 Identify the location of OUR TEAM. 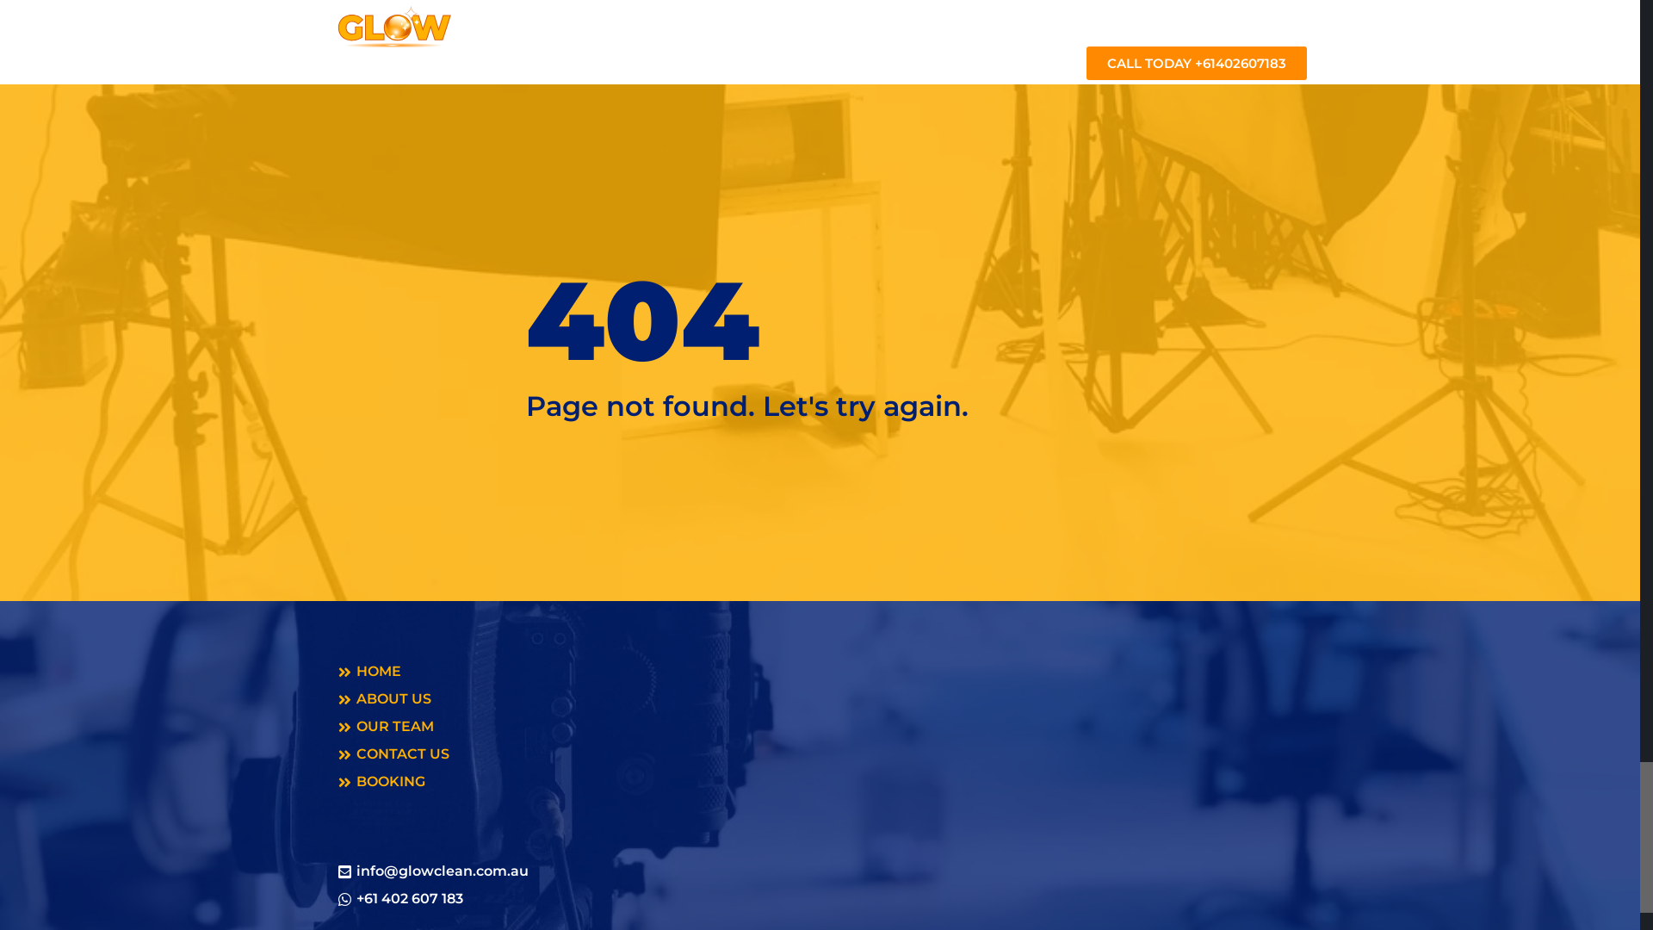
(820, 727).